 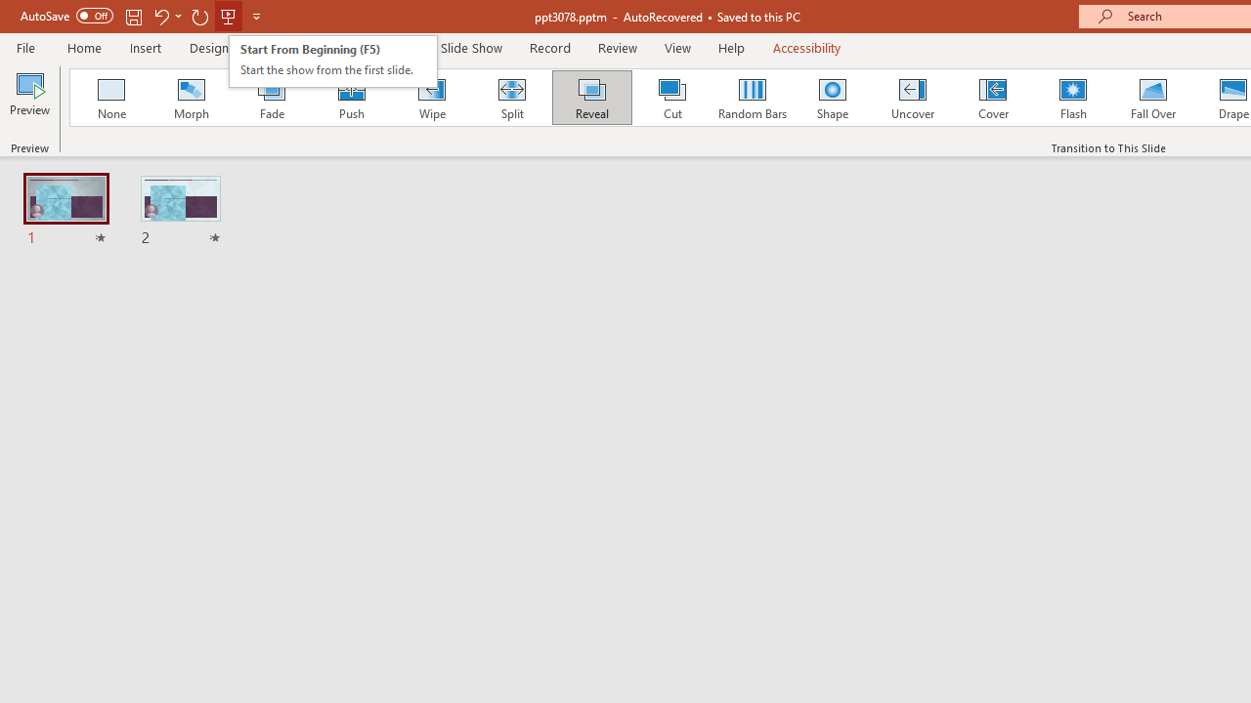 I want to click on Shape, so click(x=833, y=98).